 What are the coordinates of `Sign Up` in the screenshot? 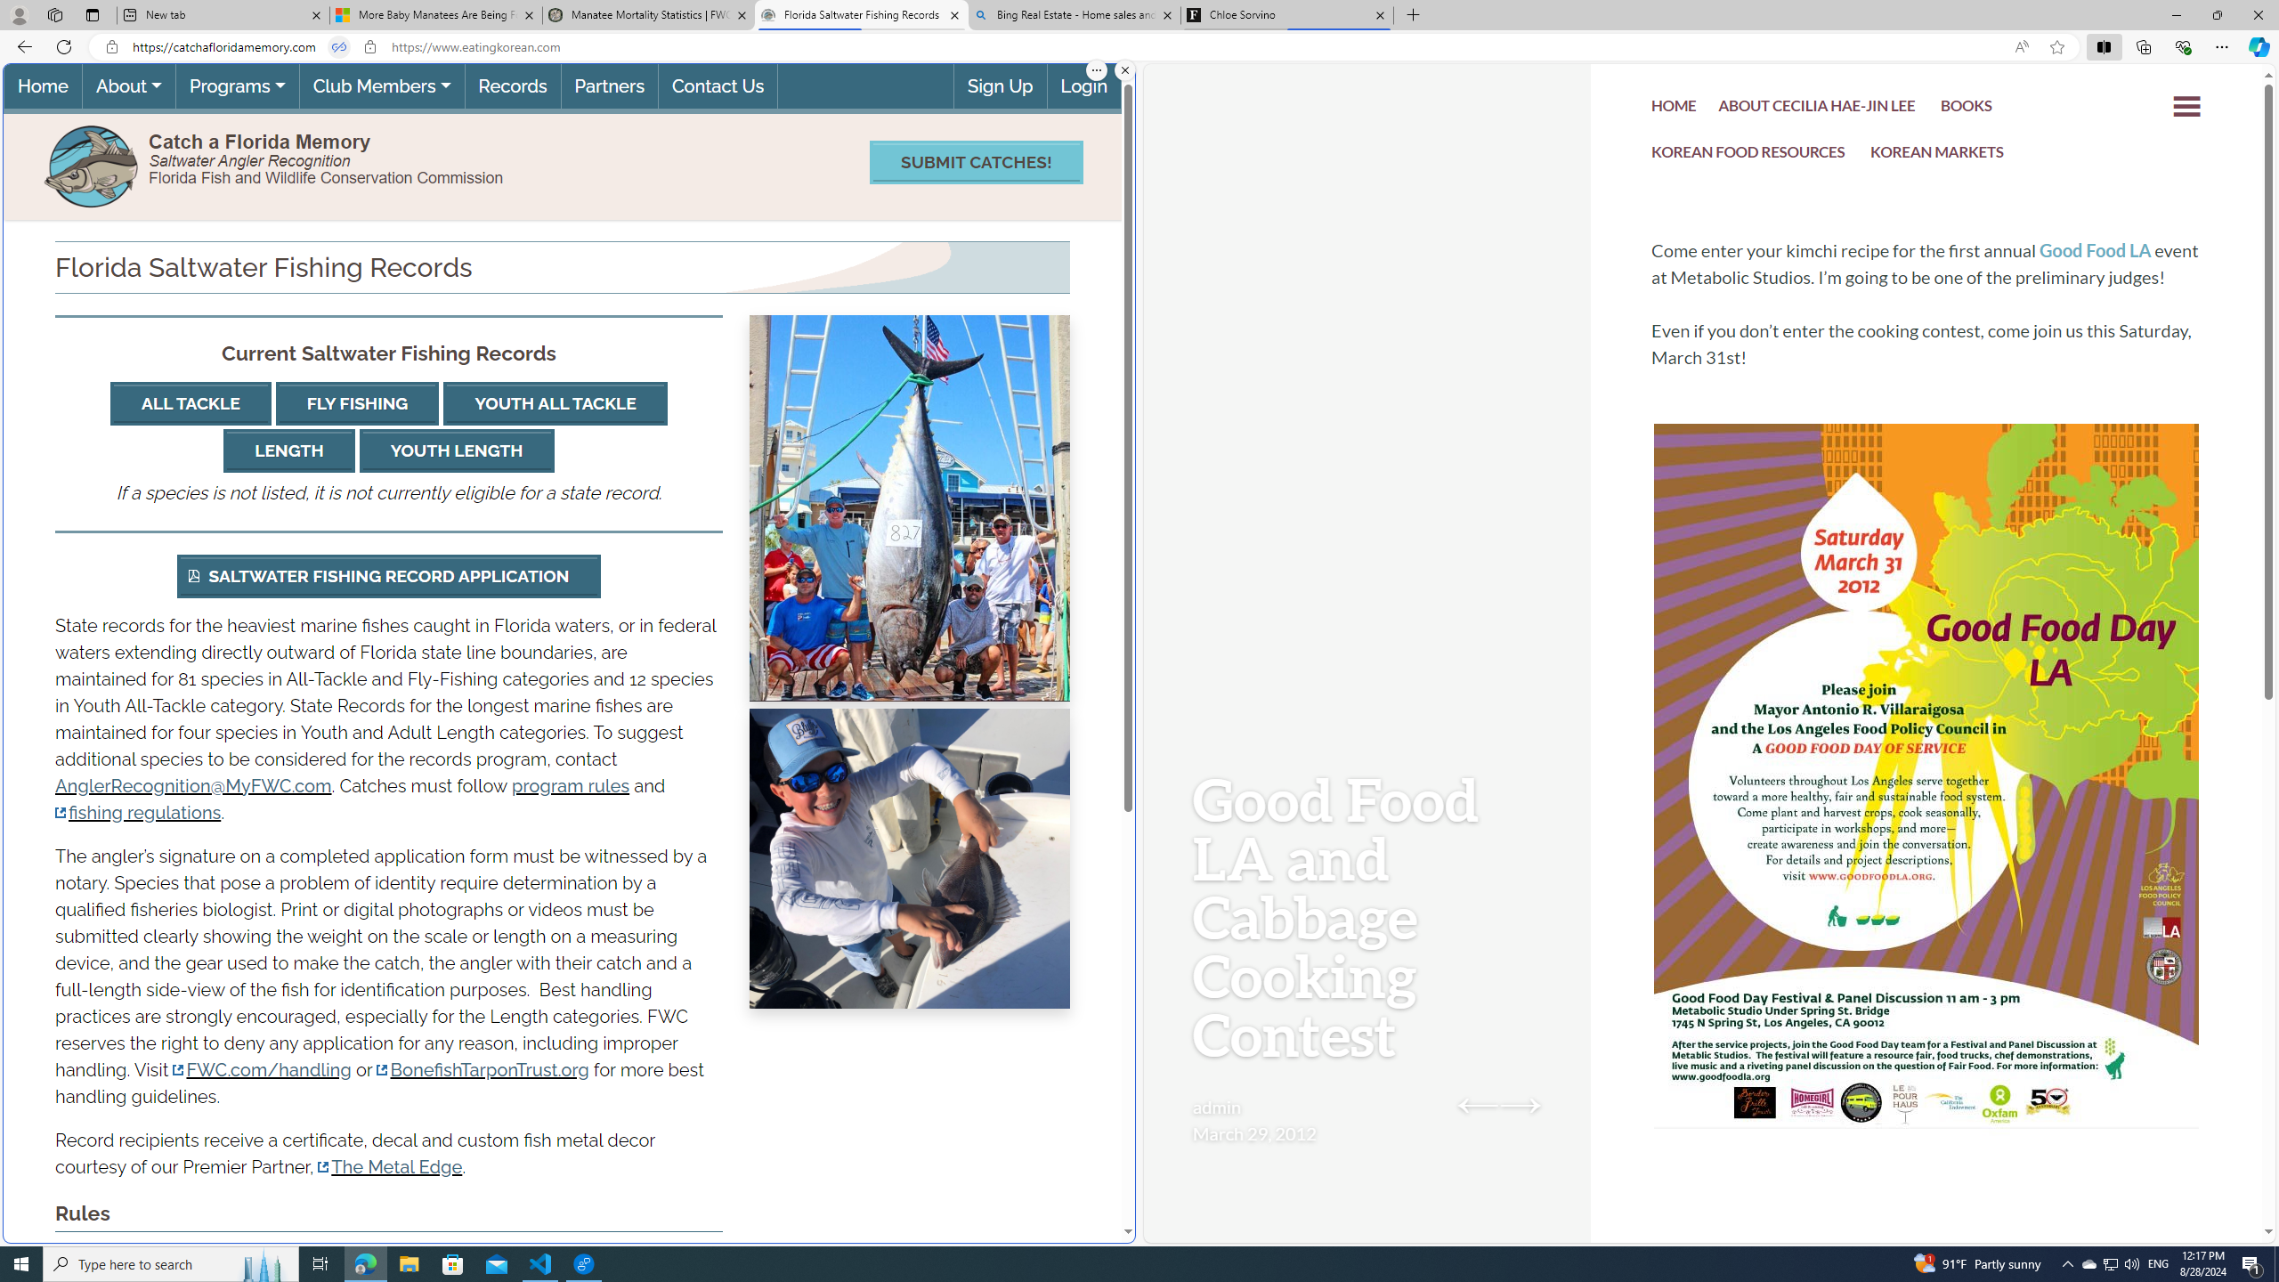 It's located at (999, 86).